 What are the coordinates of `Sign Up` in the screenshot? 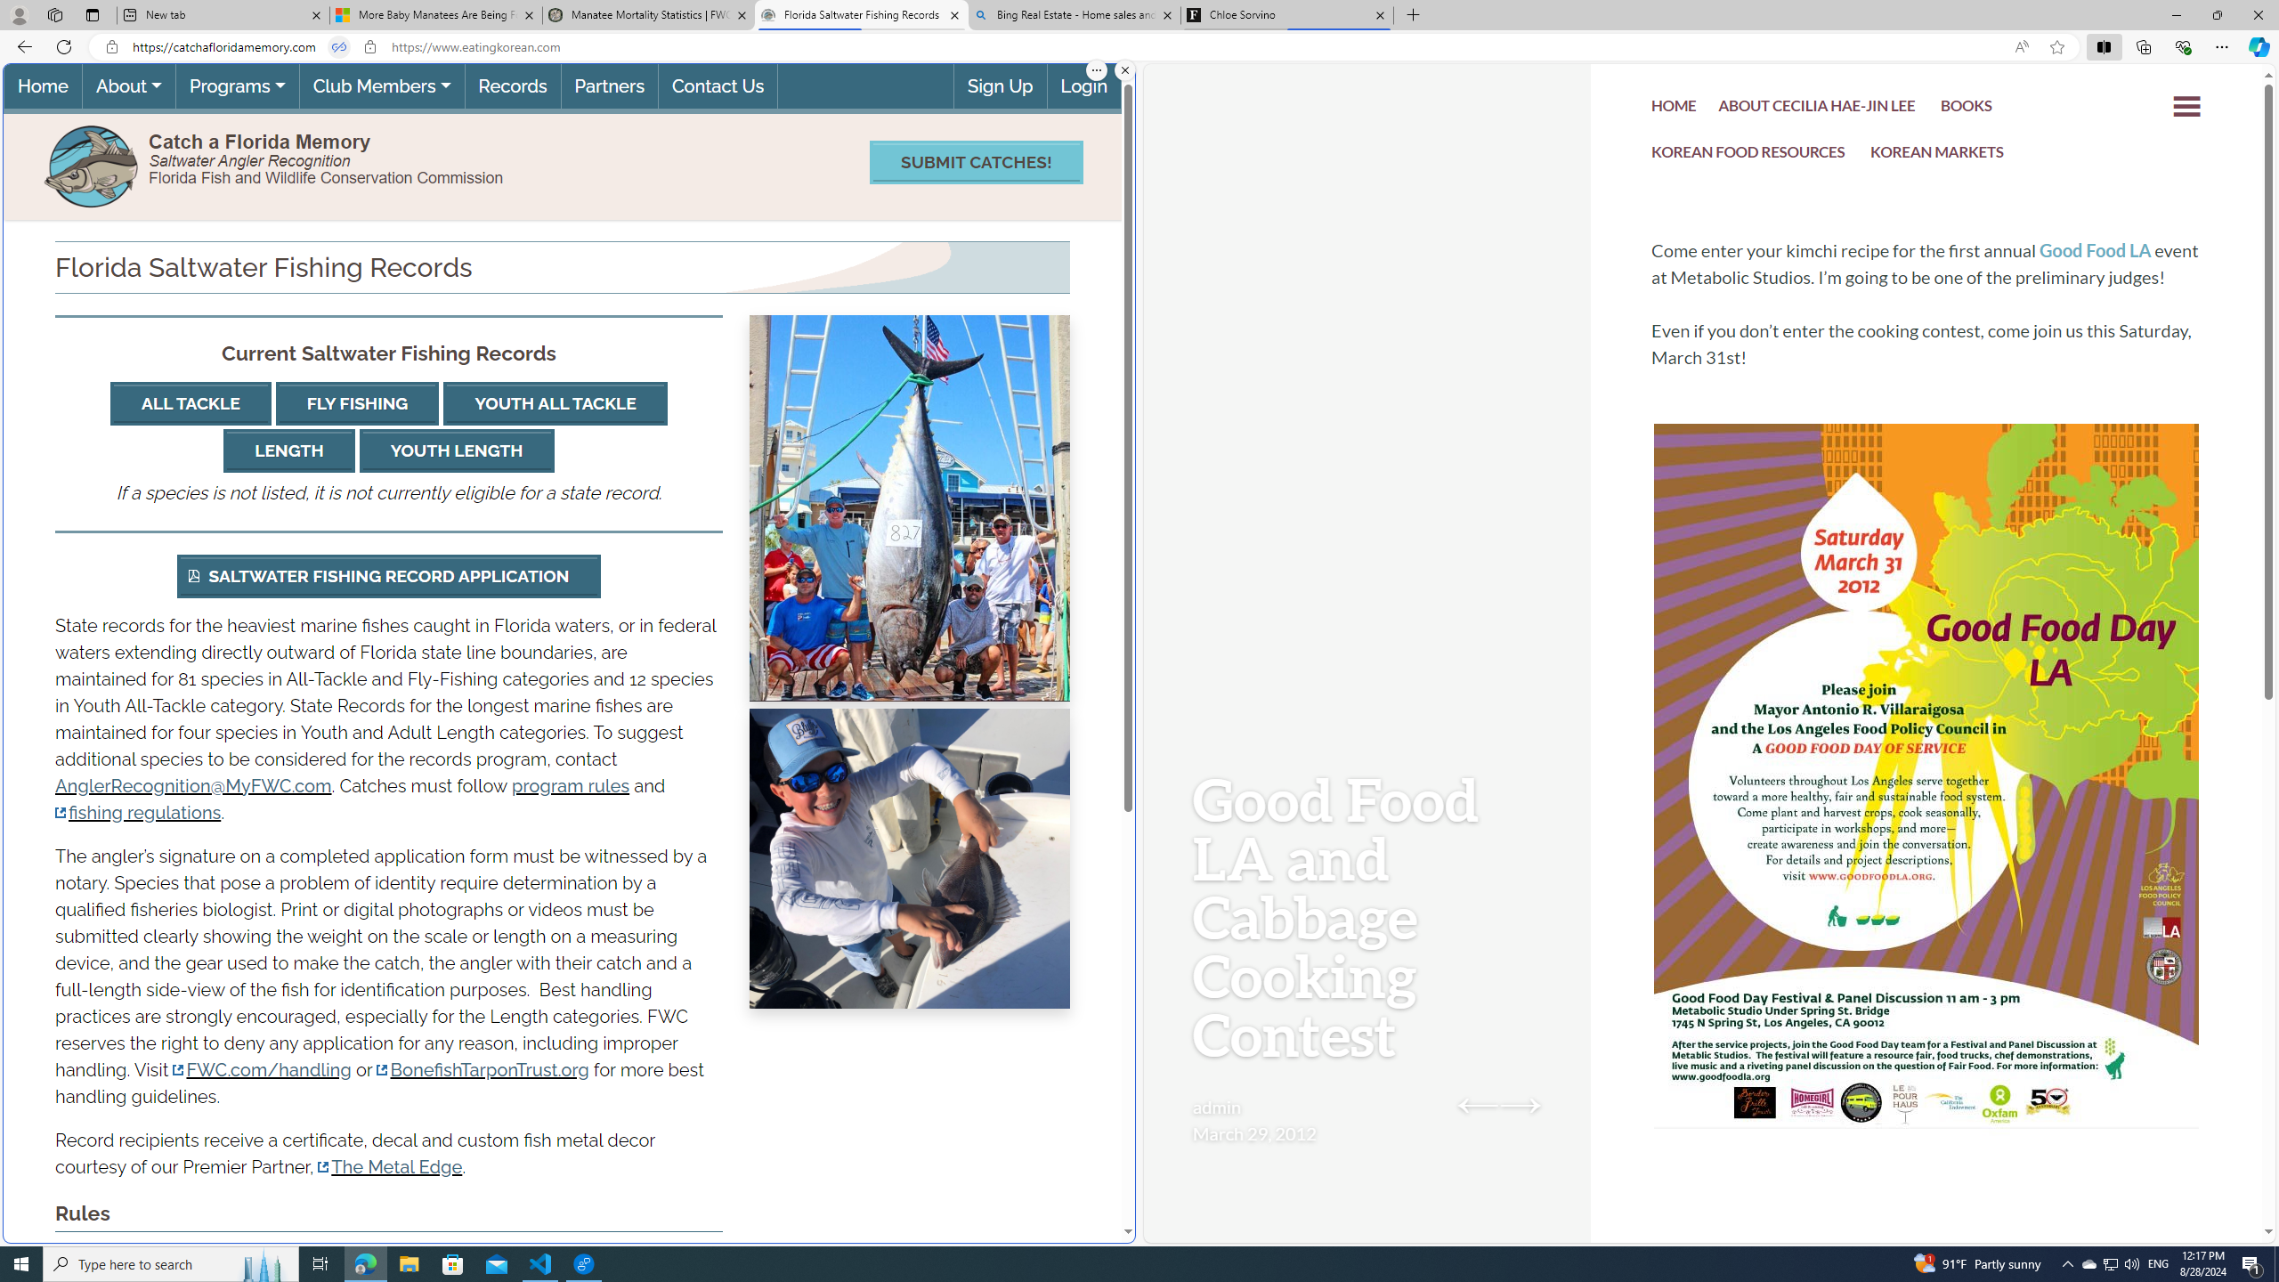 It's located at (999, 86).